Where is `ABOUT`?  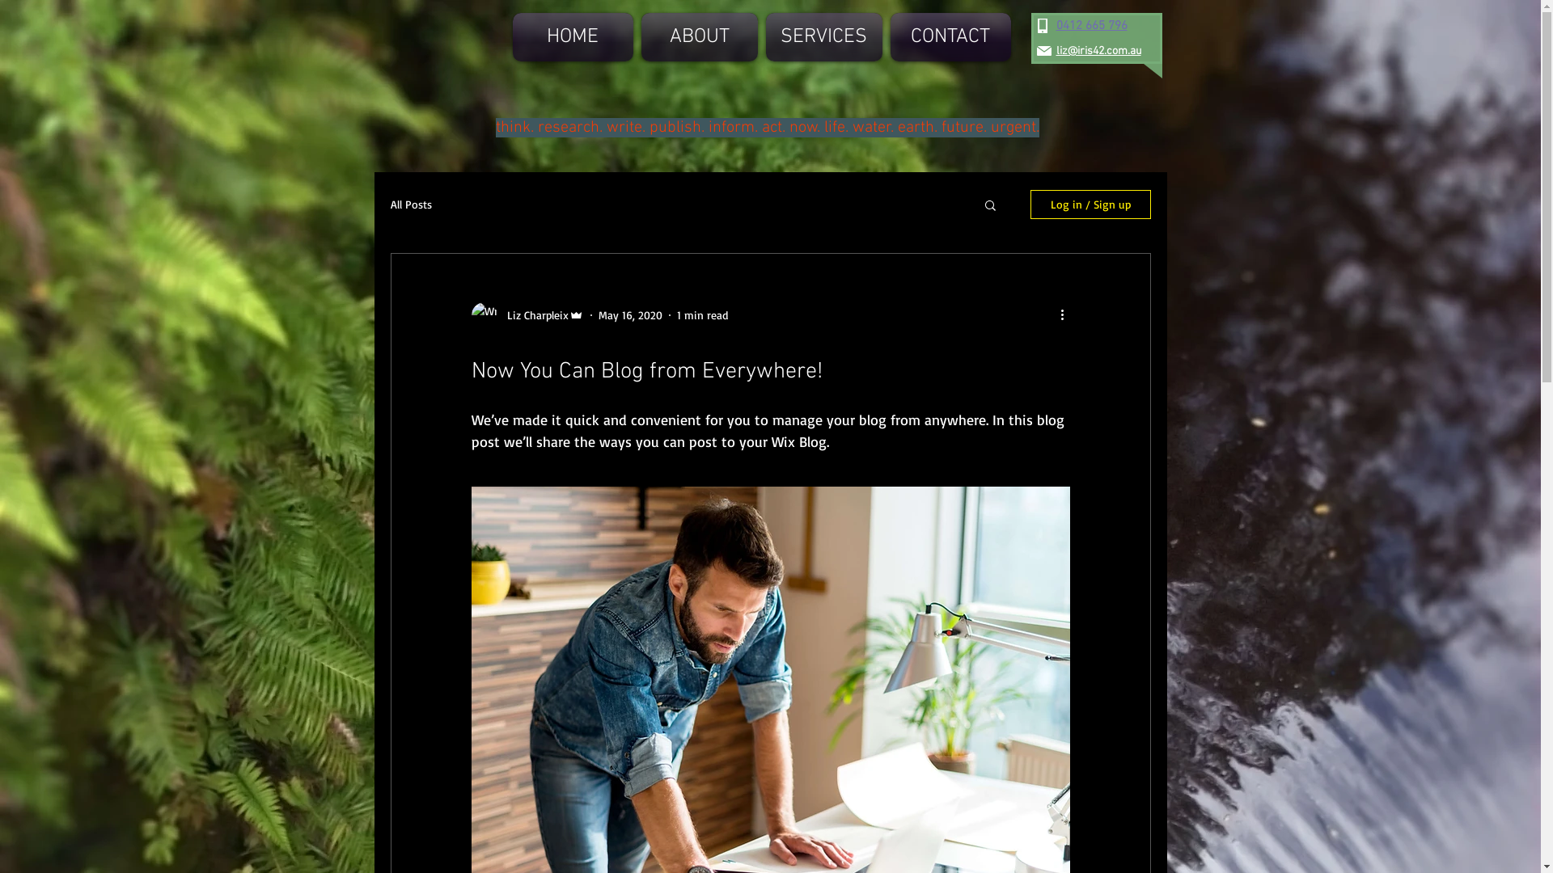 ABOUT is located at coordinates (700, 37).